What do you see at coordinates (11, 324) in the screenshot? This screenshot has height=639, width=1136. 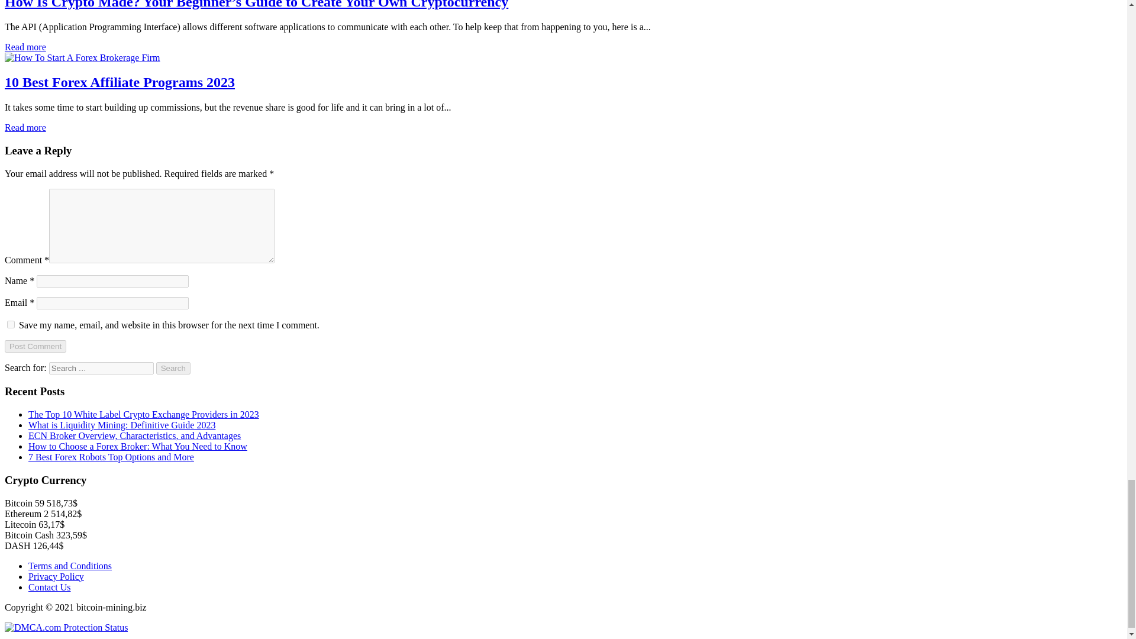 I see `yes` at bounding box center [11, 324].